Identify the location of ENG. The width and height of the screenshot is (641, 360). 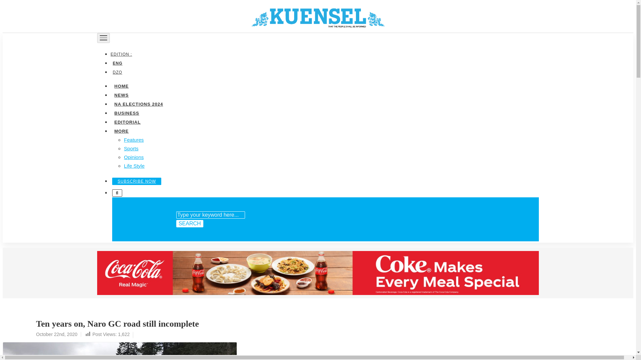
(117, 63).